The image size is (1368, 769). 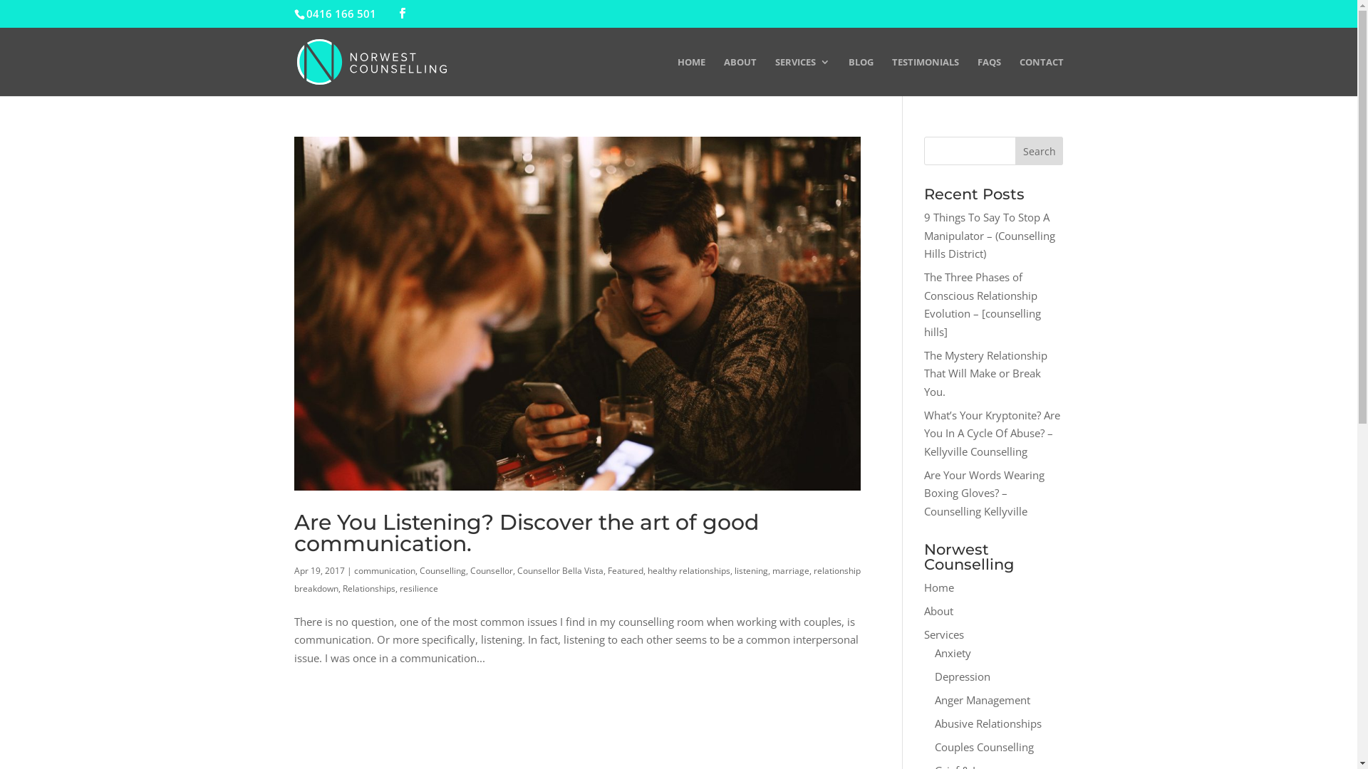 What do you see at coordinates (418, 588) in the screenshot?
I see `resilience` at bounding box center [418, 588].